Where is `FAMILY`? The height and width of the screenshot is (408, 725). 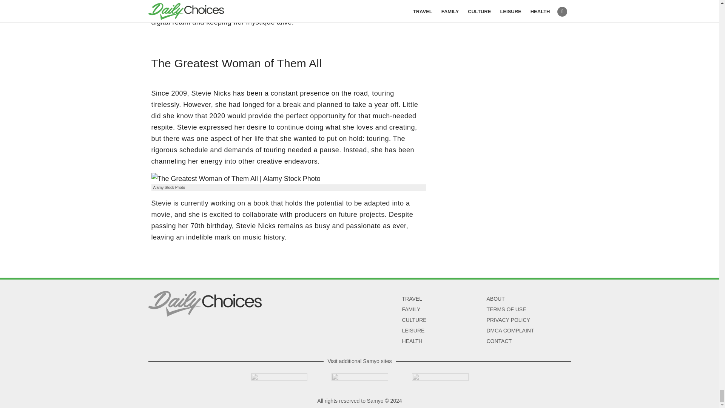 FAMILY is located at coordinates (411, 309).